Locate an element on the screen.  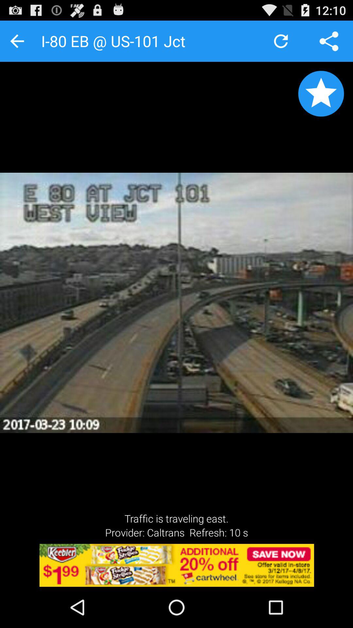
go to advertiser site is located at coordinates (176, 565).